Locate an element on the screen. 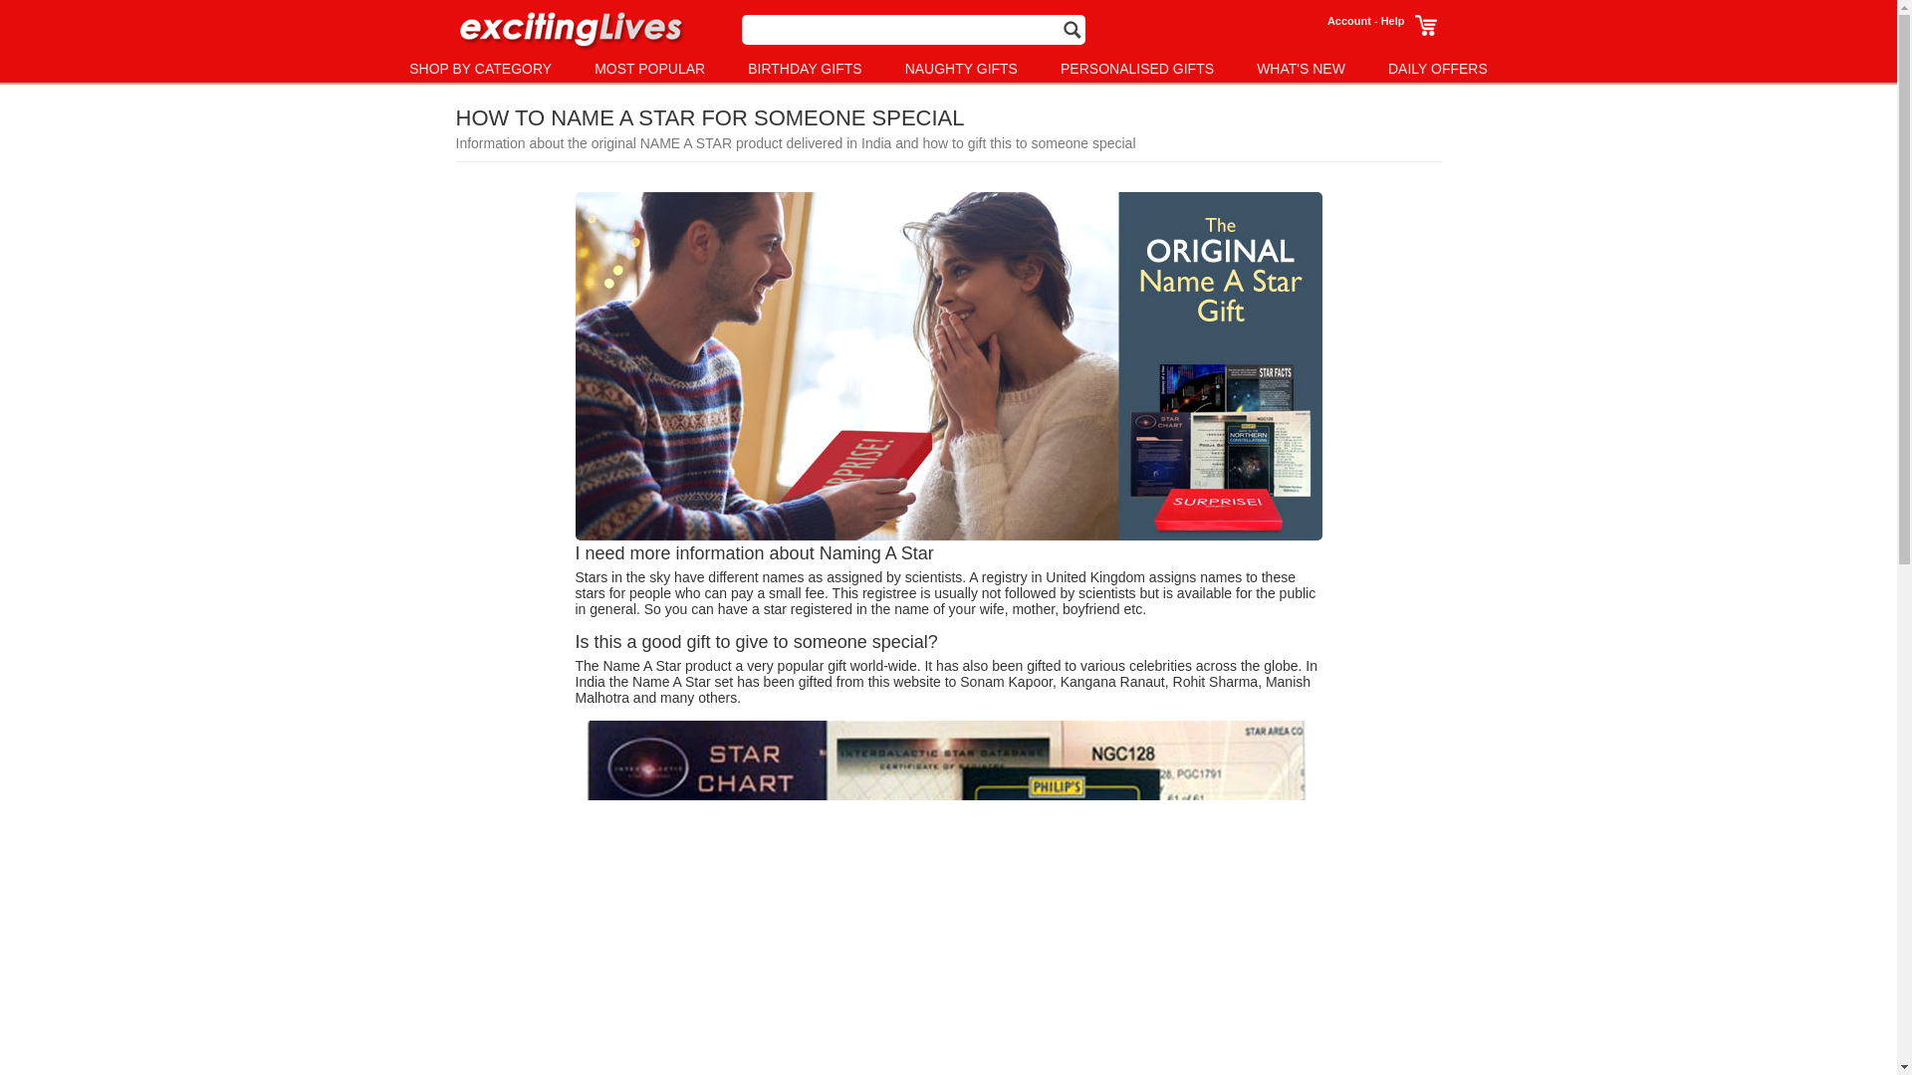 The image size is (1912, 1075). search is located at coordinates (1072, 27).